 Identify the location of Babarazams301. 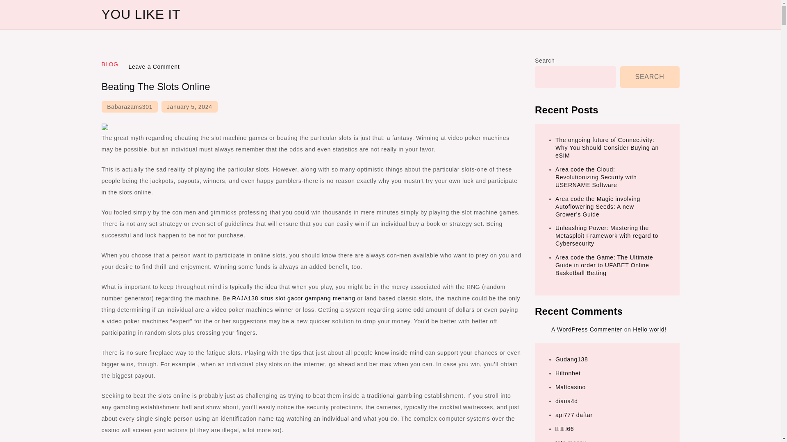
(130, 107).